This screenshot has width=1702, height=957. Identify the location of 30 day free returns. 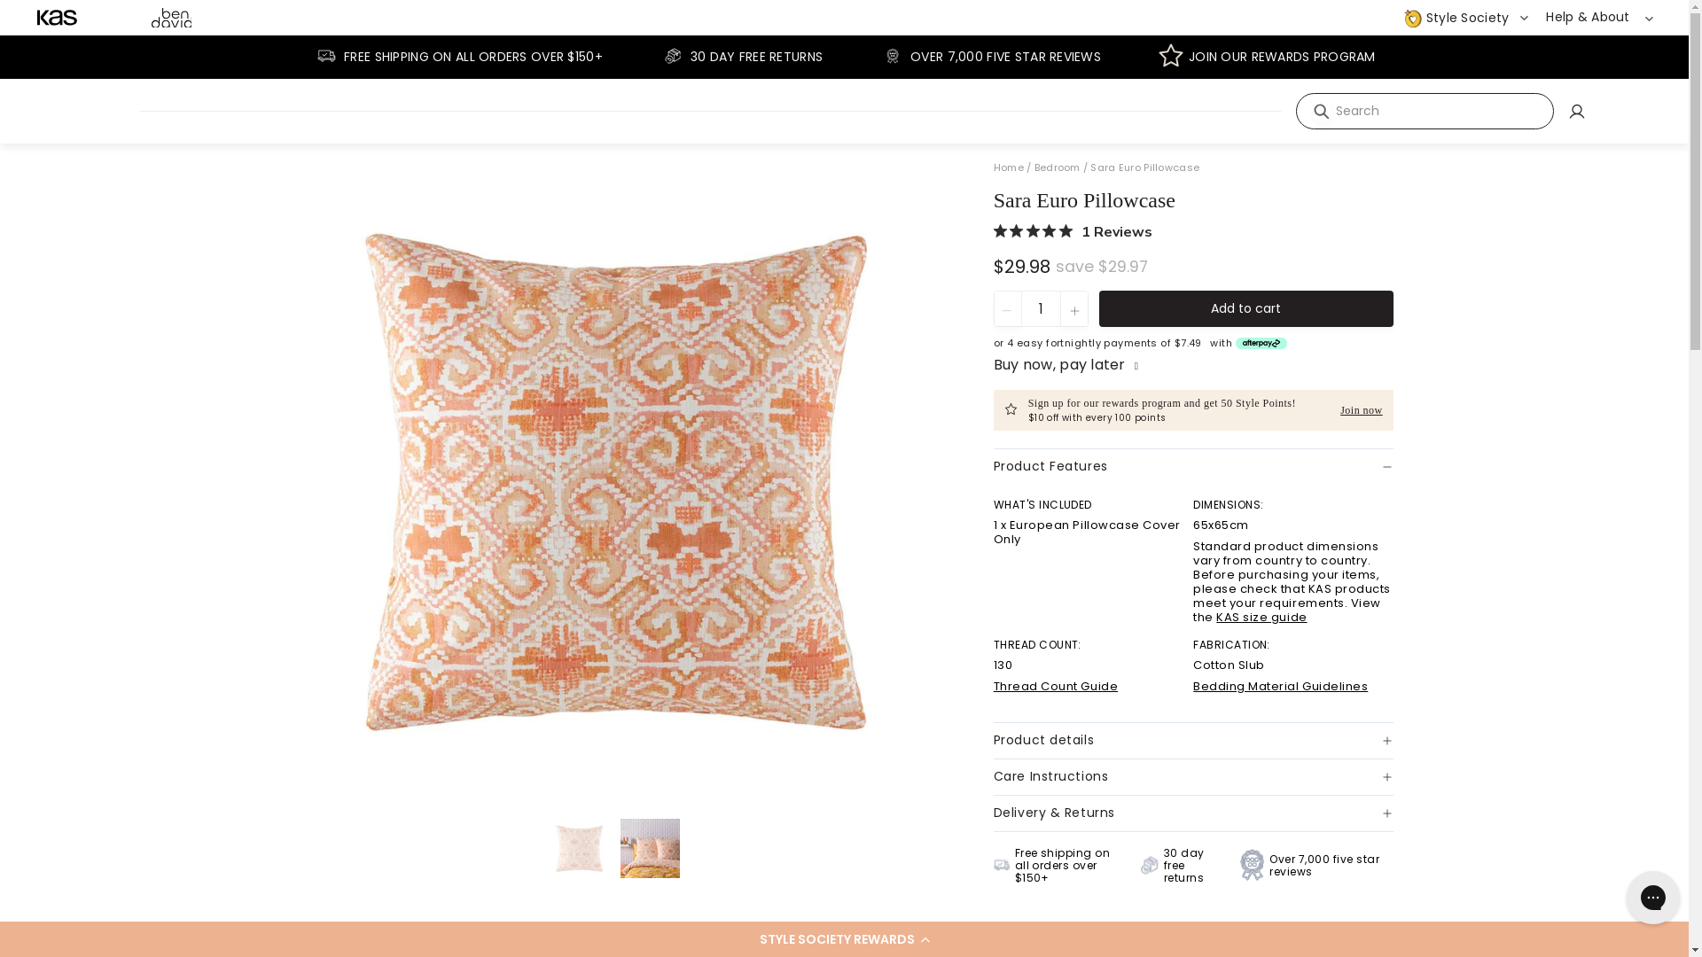
(1183, 866).